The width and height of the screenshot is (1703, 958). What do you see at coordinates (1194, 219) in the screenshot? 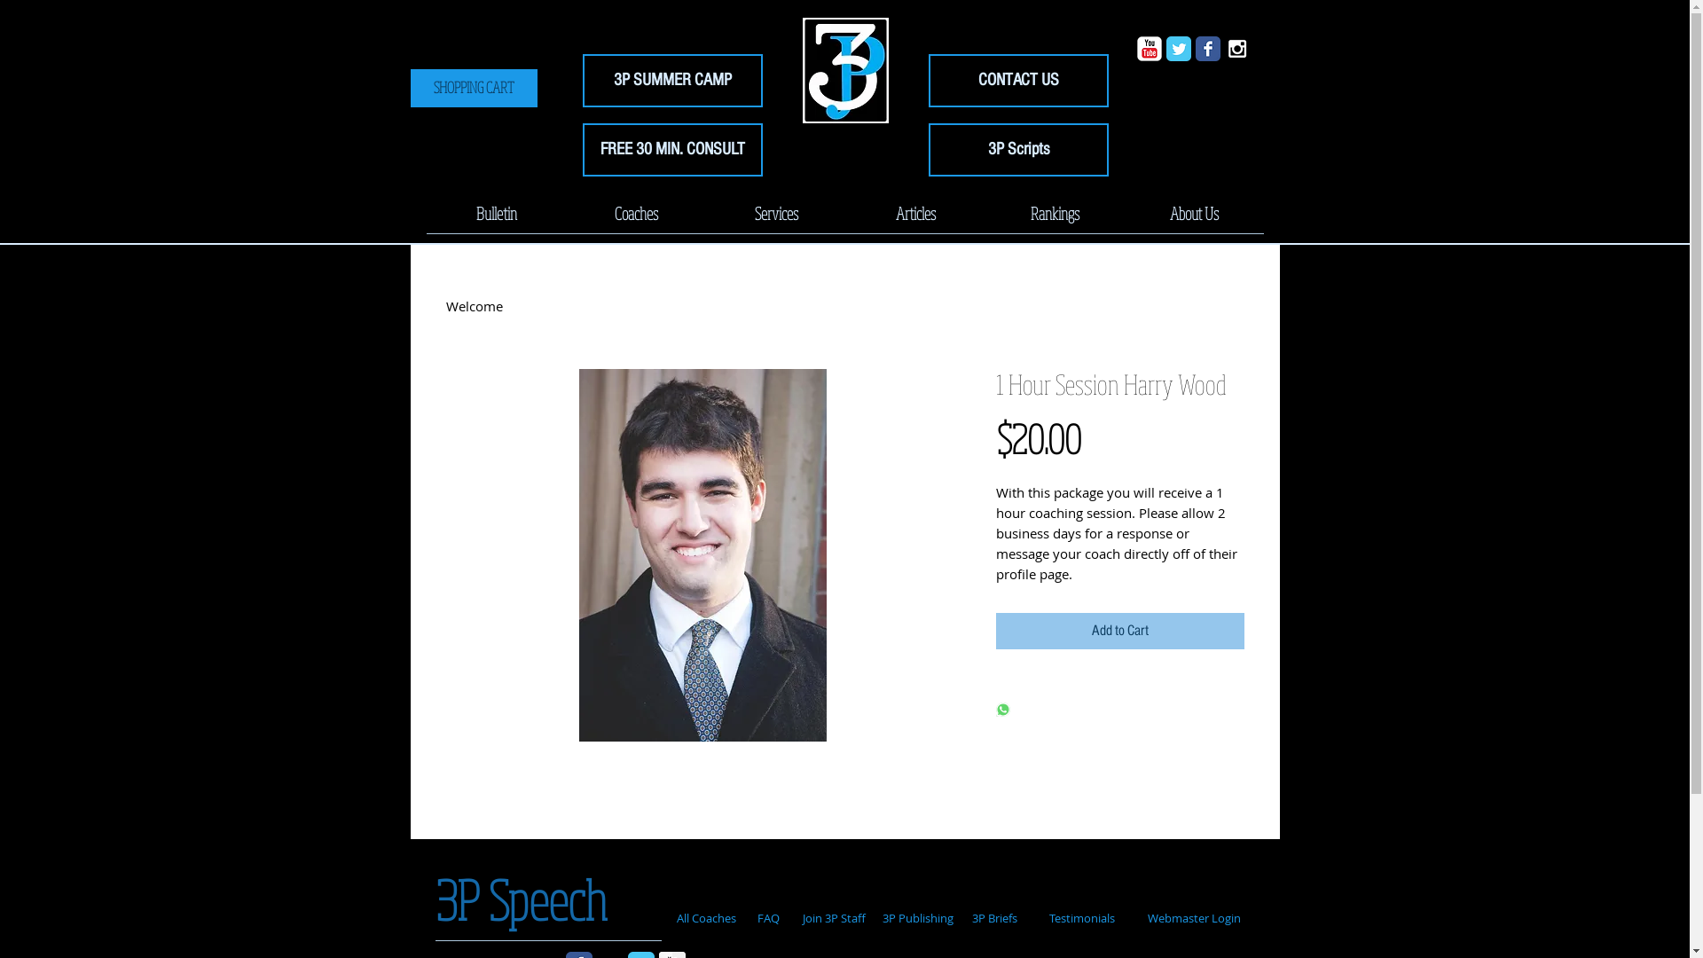
I see `About Us` at bounding box center [1194, 219].